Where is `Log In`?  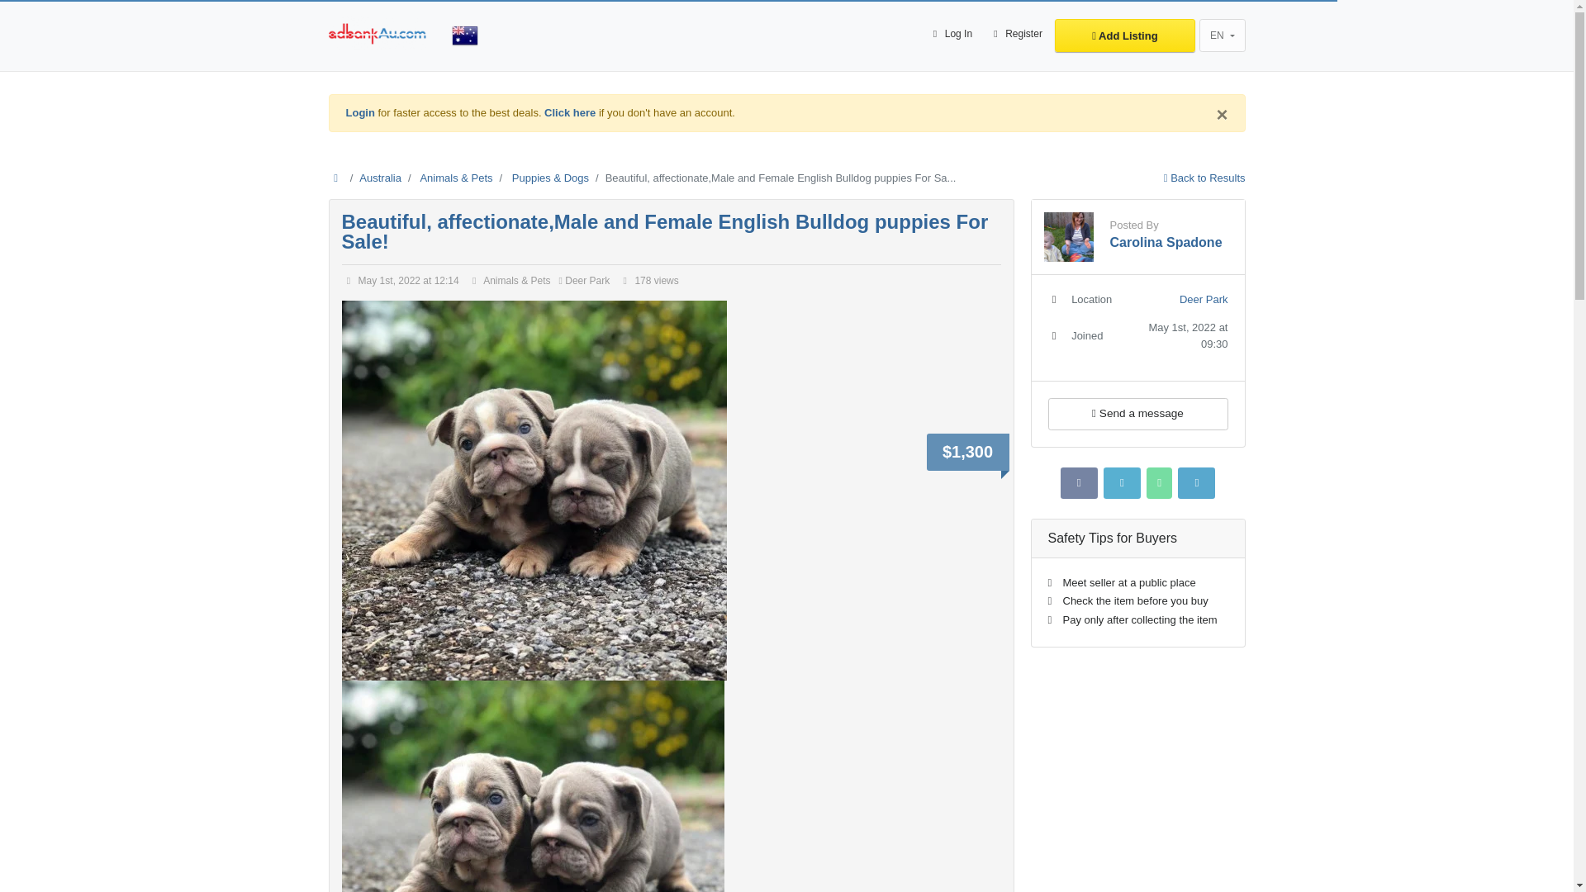
Log In is located at coordinates (950, 35).